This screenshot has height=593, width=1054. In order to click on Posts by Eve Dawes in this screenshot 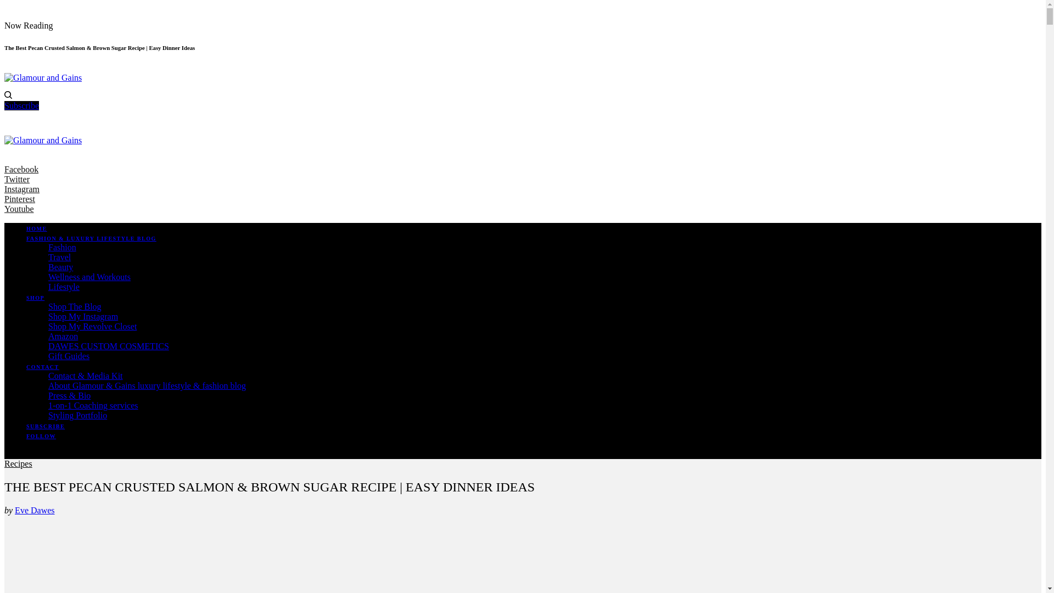, I will do `click(34, 511)`.